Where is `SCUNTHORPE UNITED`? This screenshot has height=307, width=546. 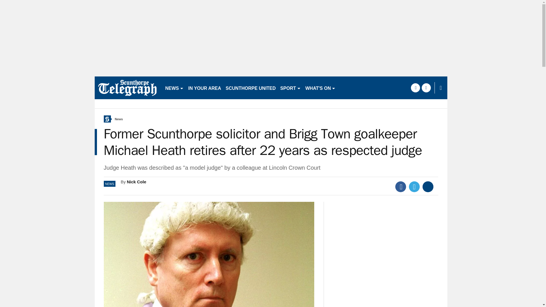 SCUNTHORPE UNITED is located at coordinates (251, 88).